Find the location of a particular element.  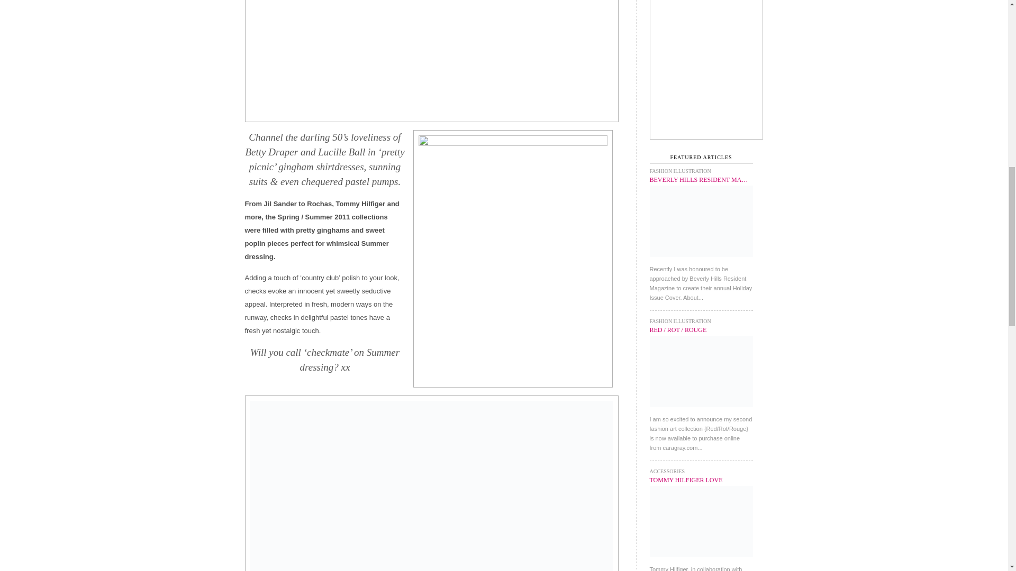

Beverly Hills Resident Magazine is located at coordinates (698, 179).